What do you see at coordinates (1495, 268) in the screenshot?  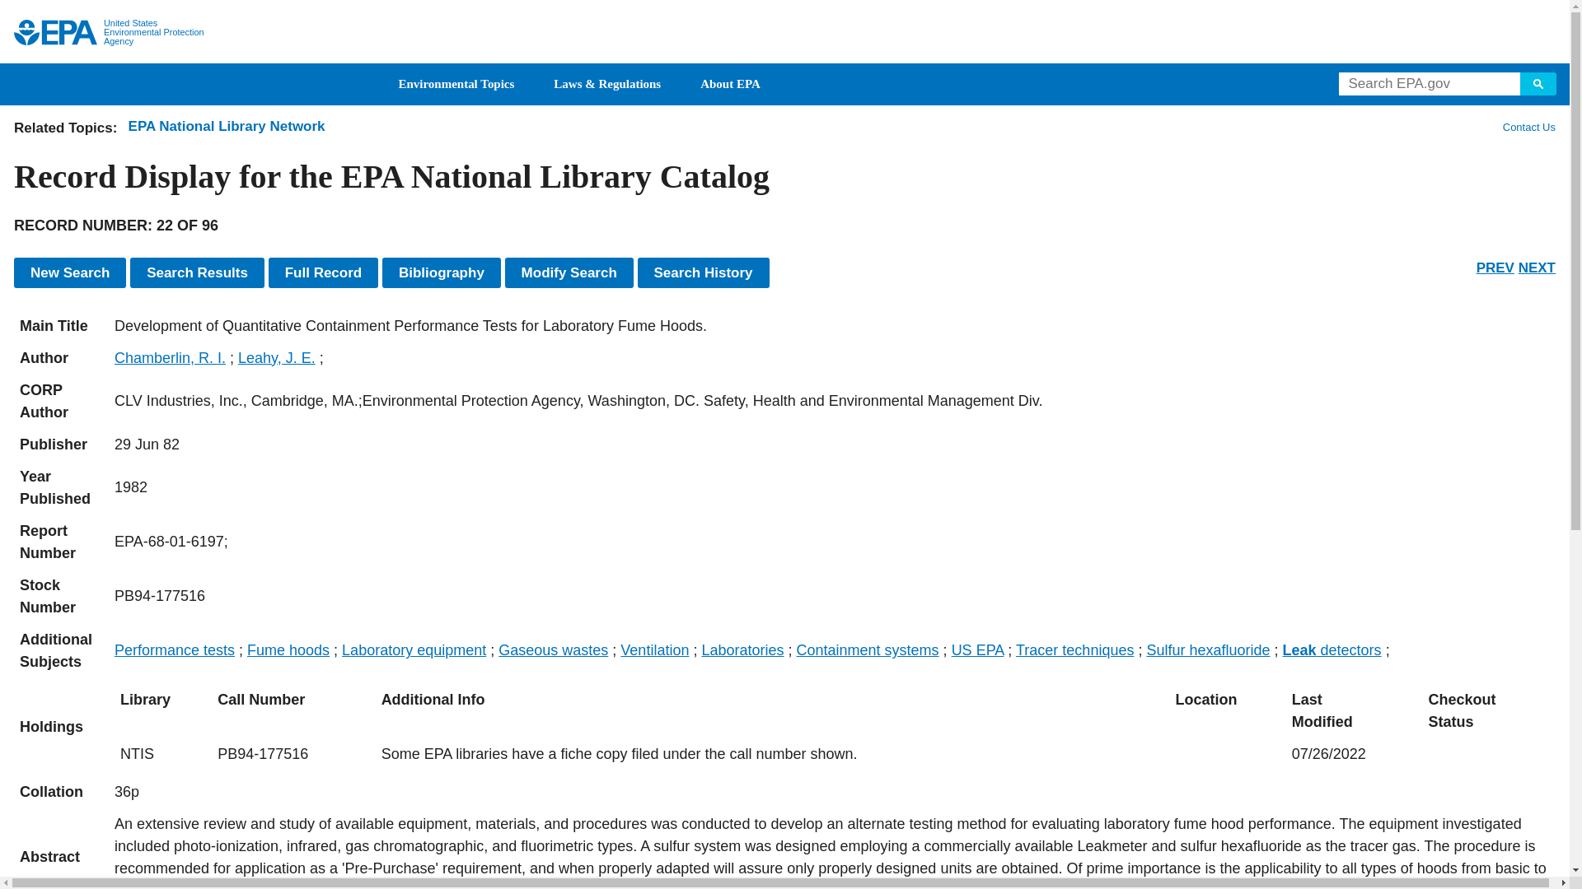 I see `PREV` at bounding box center [1495, 268].